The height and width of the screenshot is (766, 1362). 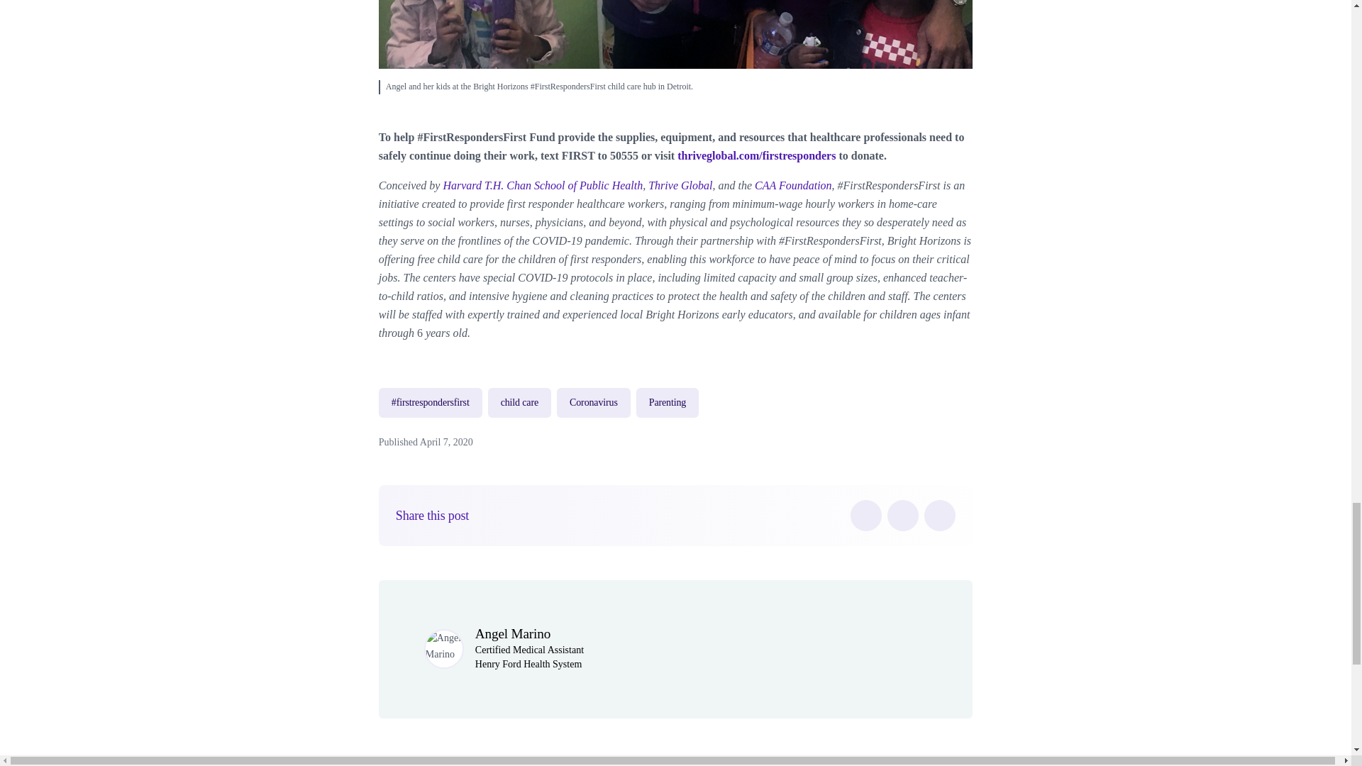 I want to click on Facebook, so click(x=865, y=516).